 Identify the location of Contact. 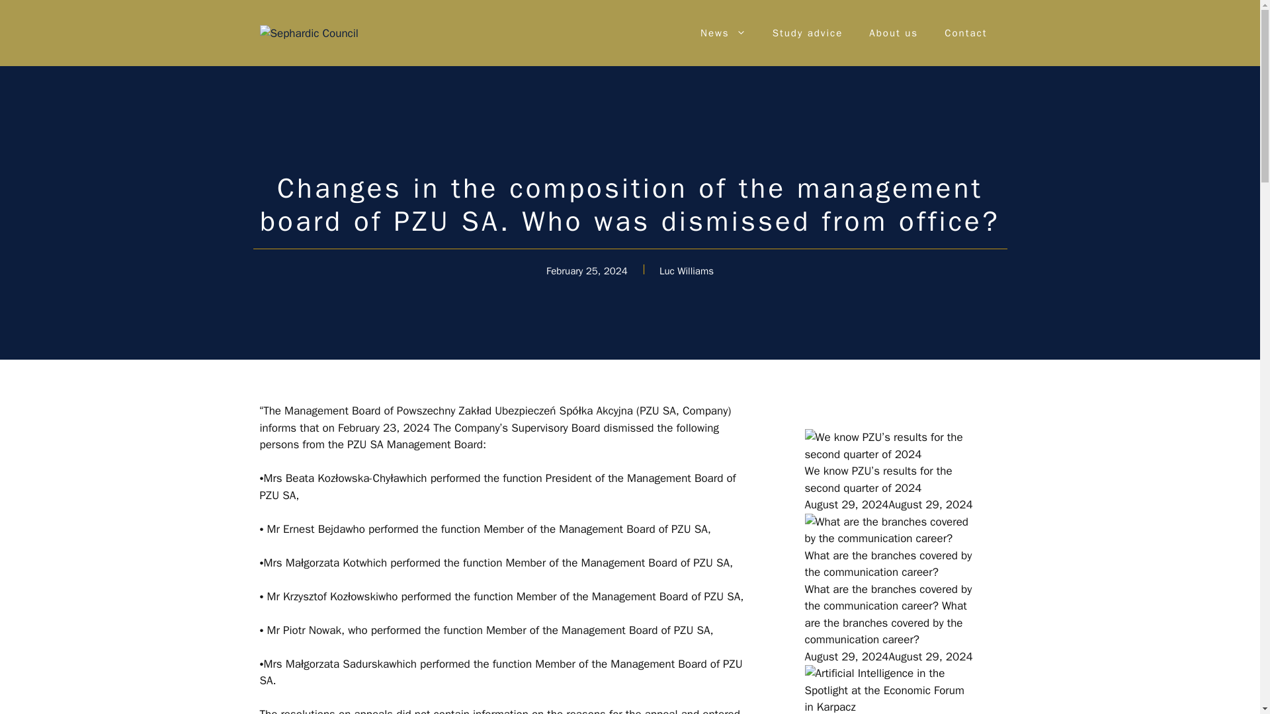
(966, 33).